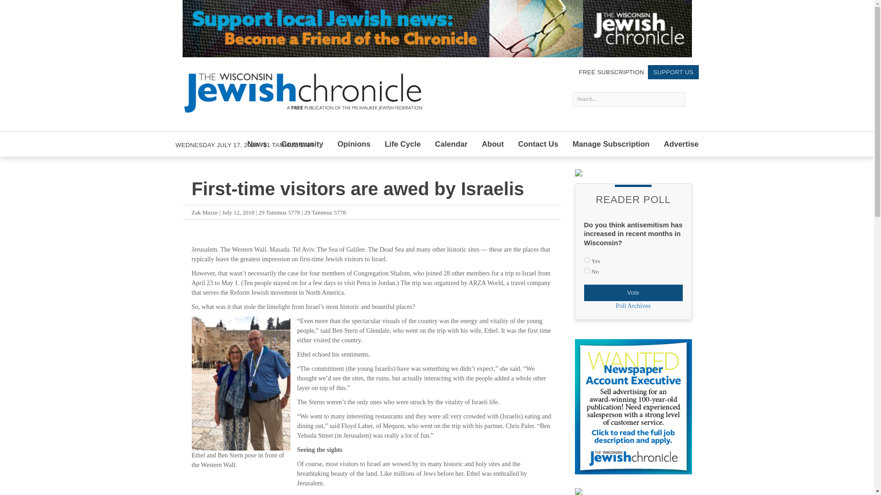 The width and height of the screenshot is (881, 495). Describe the element at coordinates (673, 71) in the screenshot. I see `SUPPORT US` at that location.